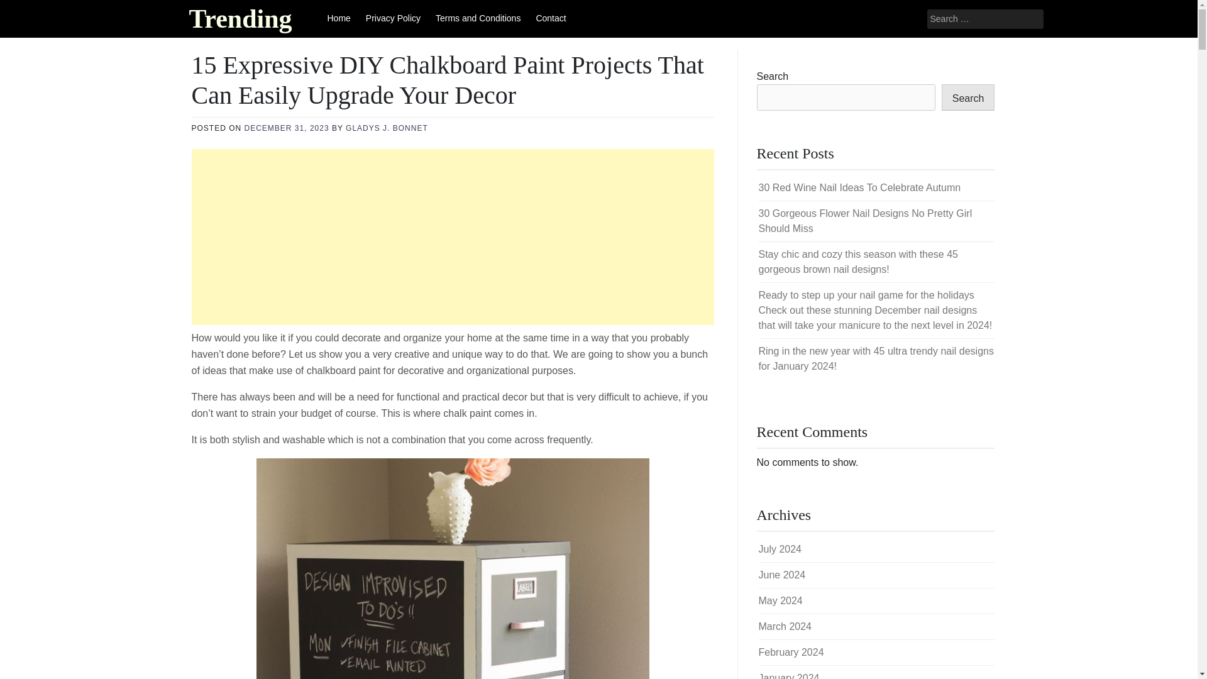 This screenshot has width=1207, height=679. I want to click on Search, so click(968, 97).